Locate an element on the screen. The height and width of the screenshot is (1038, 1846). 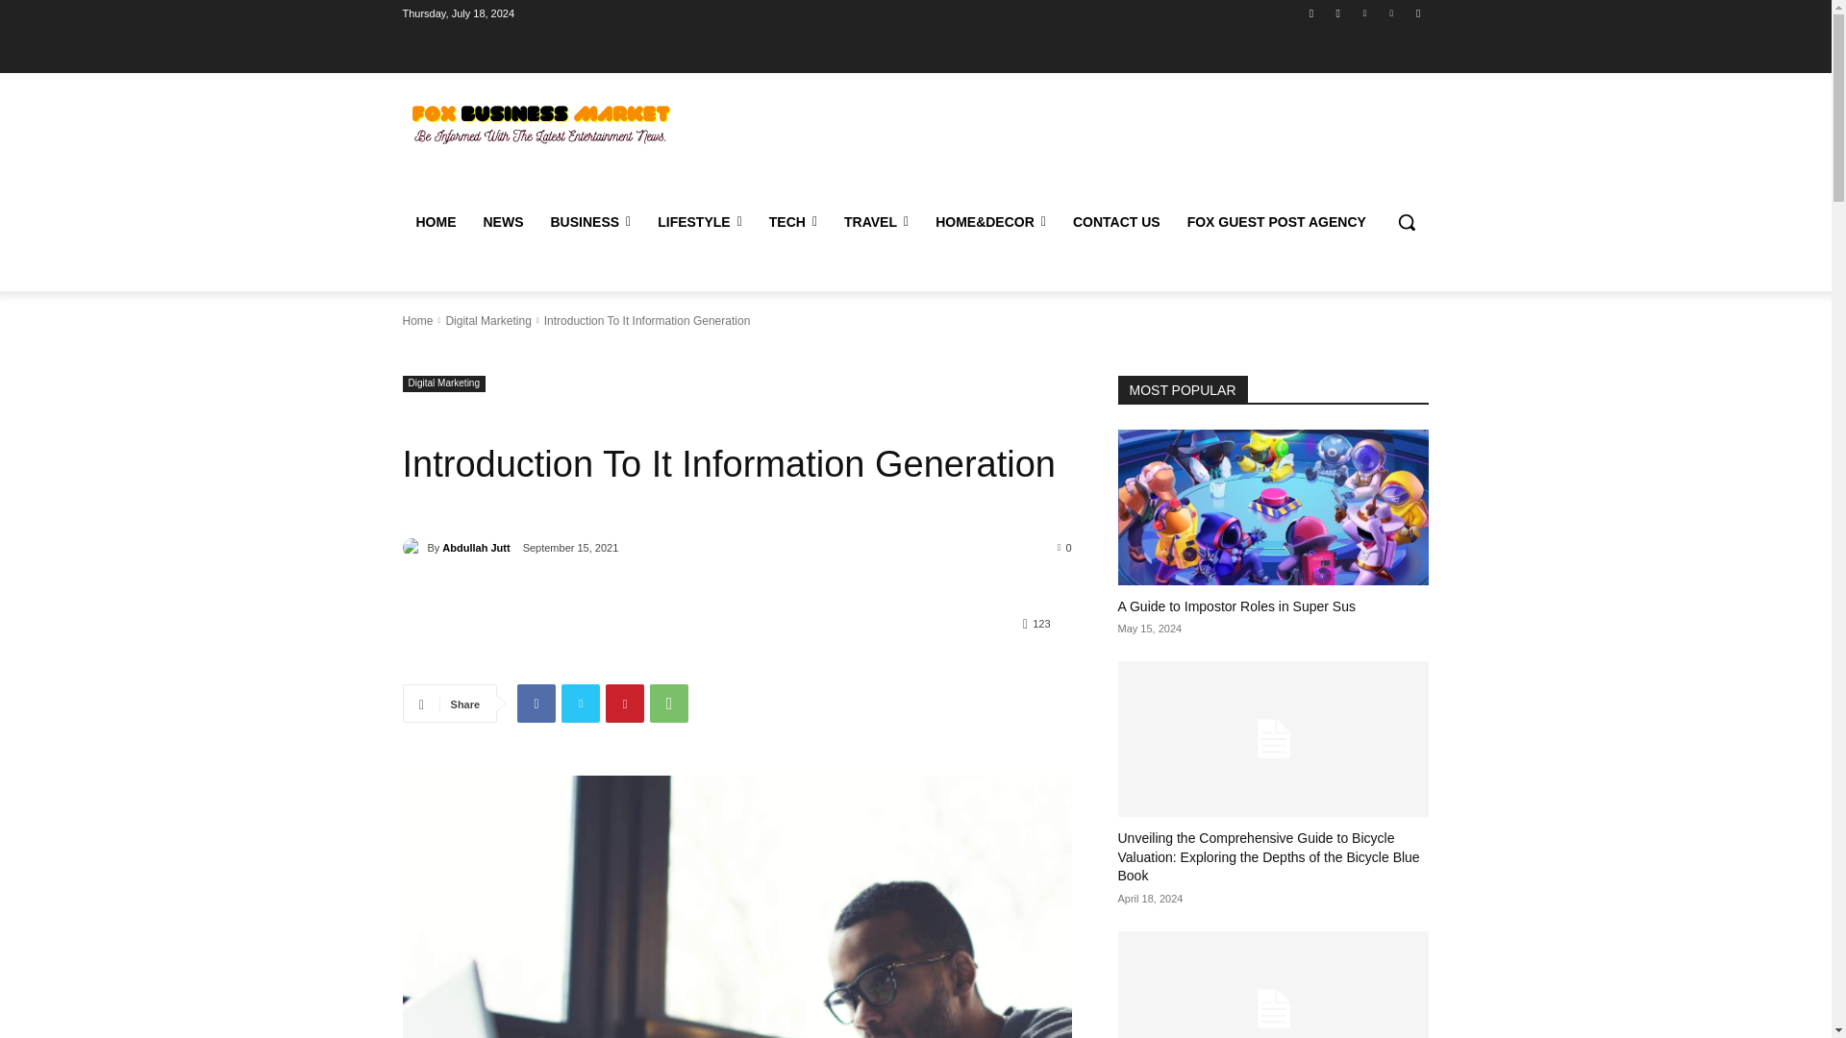
Facebook is located at coordinates (1311, 12).